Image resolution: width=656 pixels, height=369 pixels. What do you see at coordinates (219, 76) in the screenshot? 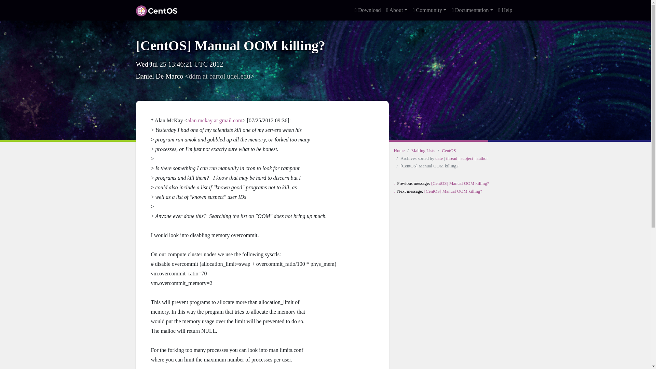
I see `ddm at bartol.udel.edu` at bounding box center [219, 76].